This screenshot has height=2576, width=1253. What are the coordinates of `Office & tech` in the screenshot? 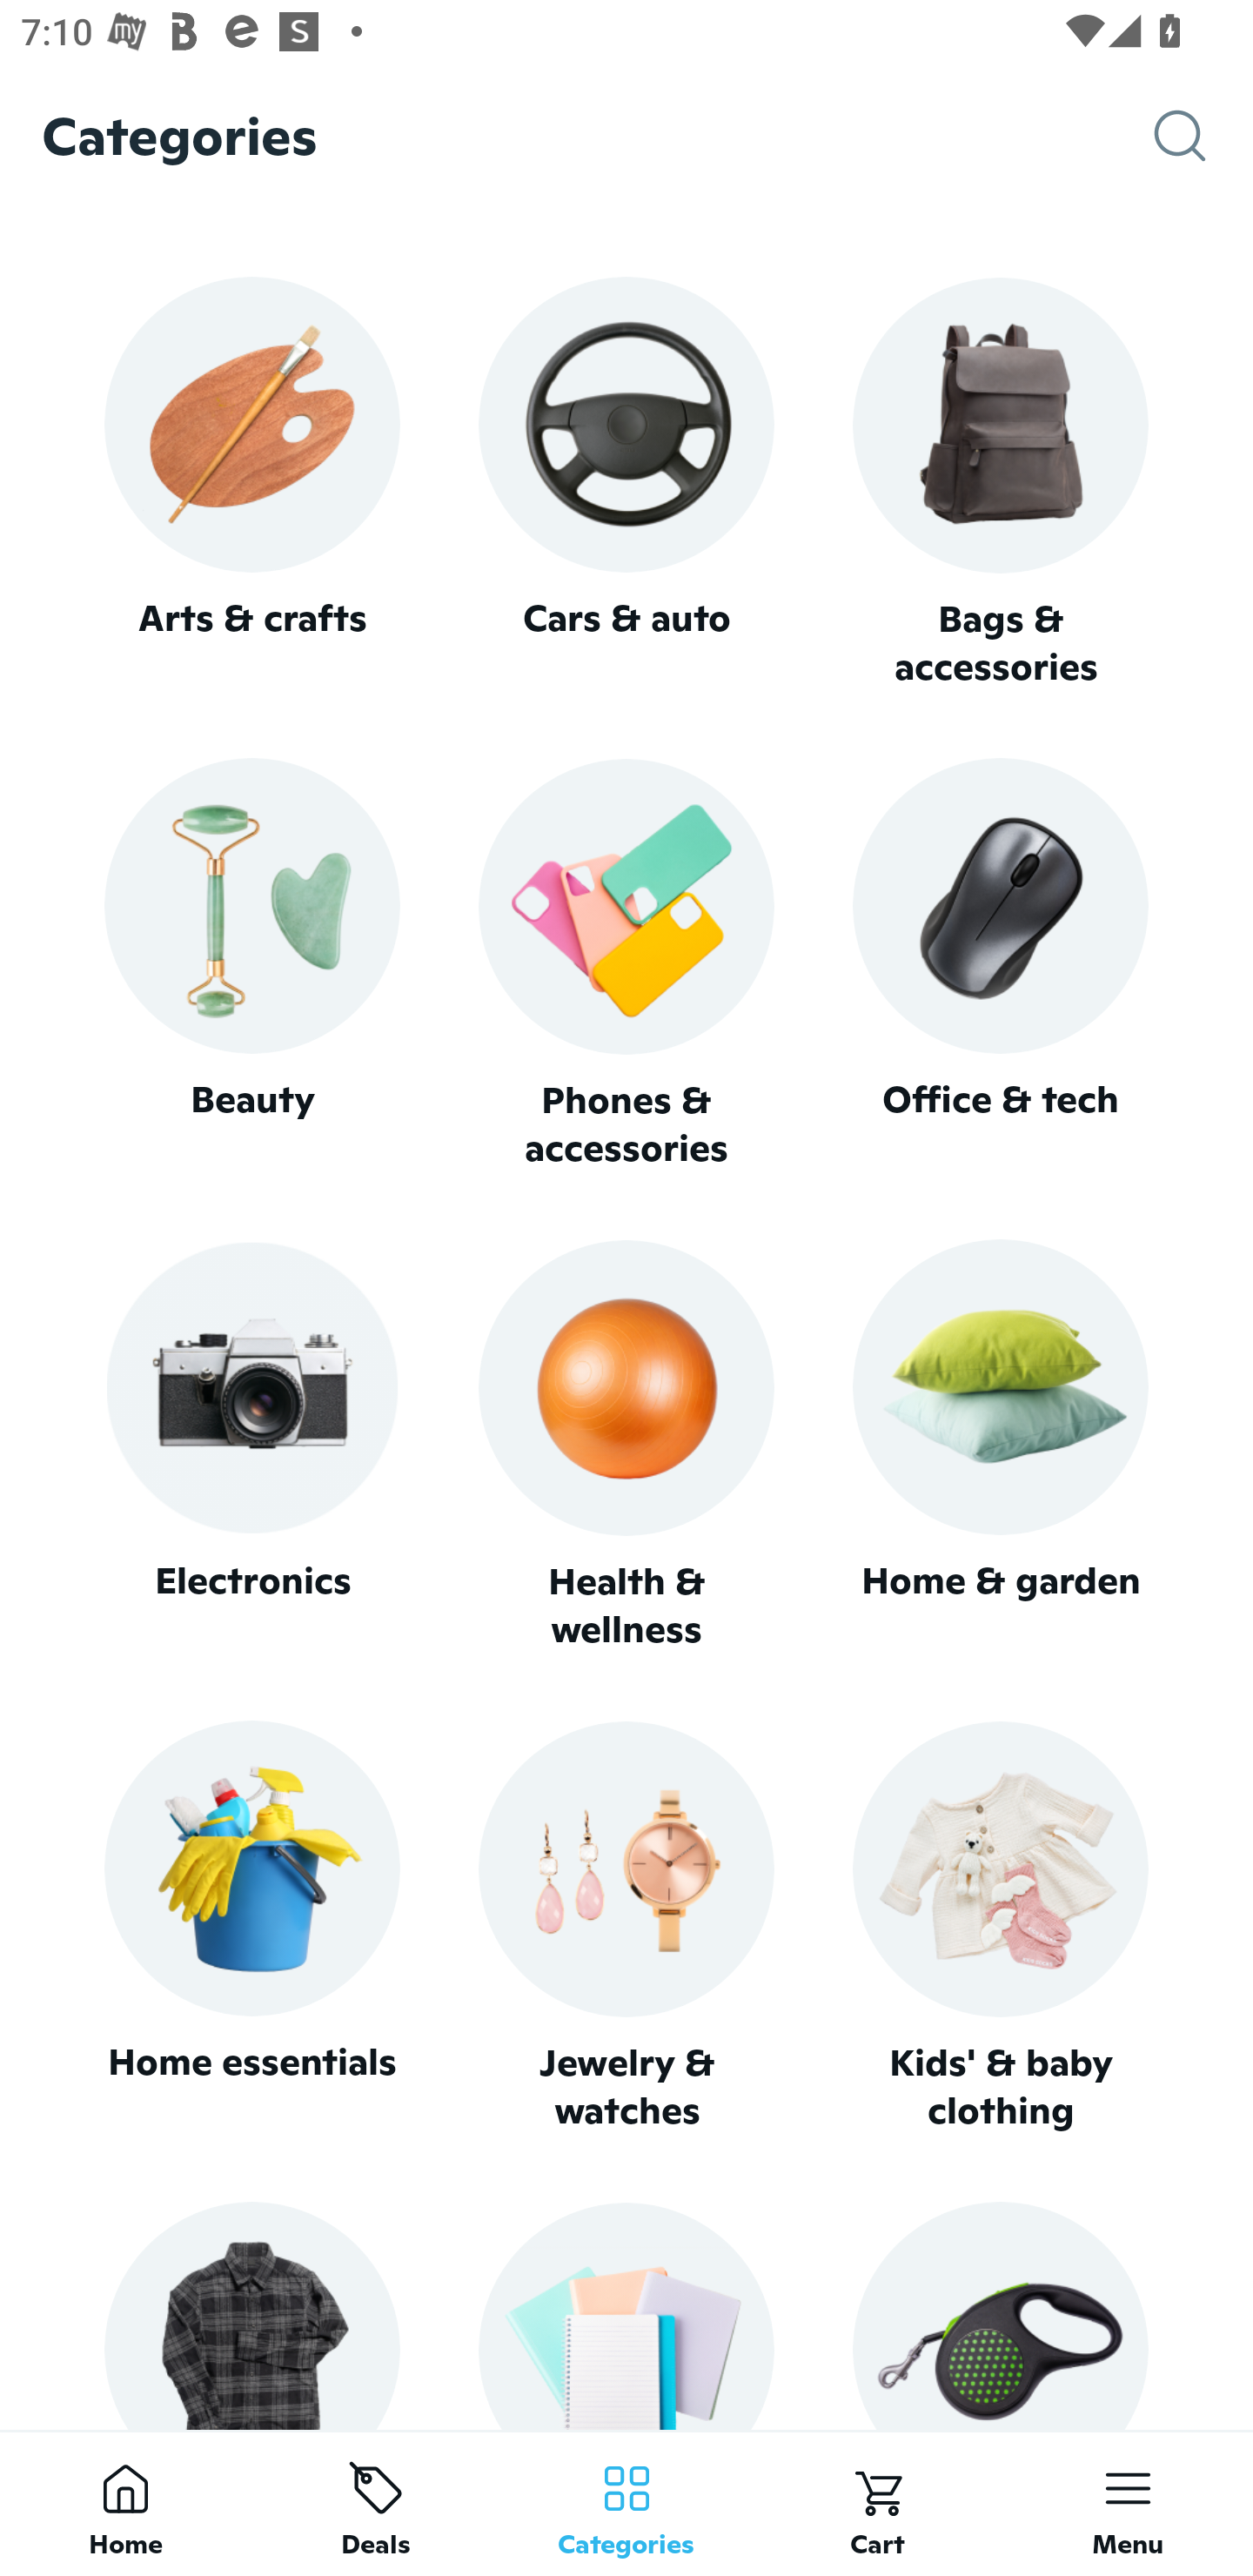 It's located at (1001, 964).